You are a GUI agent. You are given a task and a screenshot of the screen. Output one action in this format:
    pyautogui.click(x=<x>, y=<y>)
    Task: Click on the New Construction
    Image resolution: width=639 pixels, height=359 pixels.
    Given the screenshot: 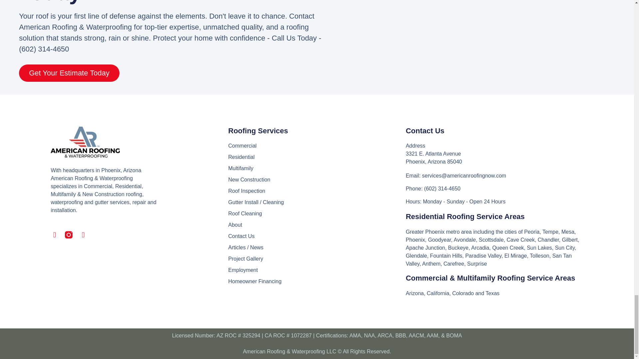 What is the action you would take?
    pyautogui.click(x=317, y=179)
    